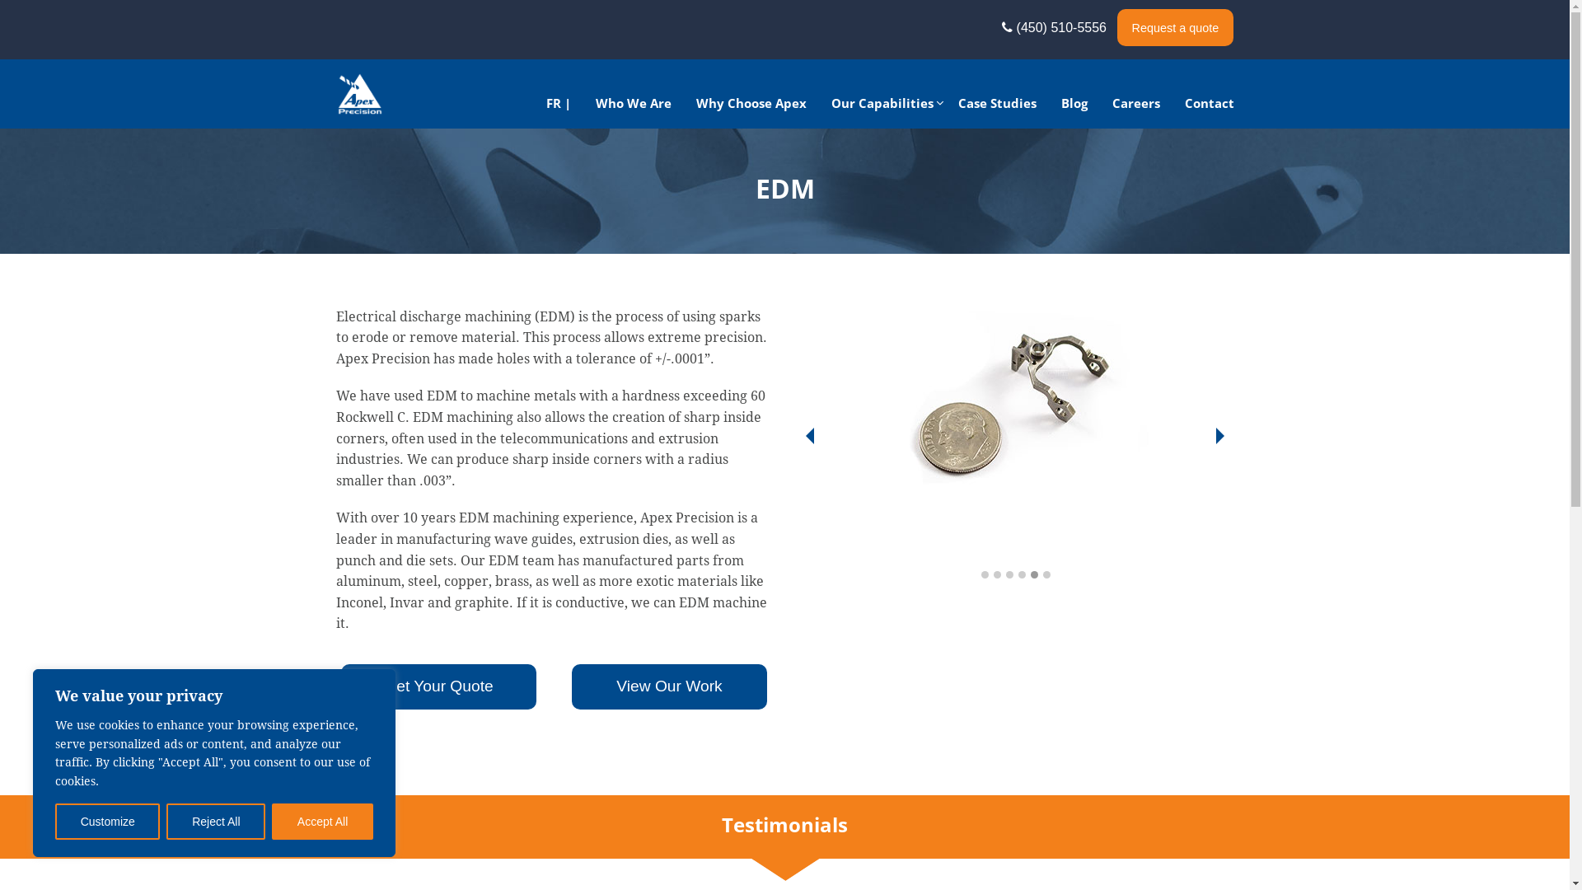 Image resolution: width=1582 pixels, height=890 pixels. I want to click on (450) 510-5556  , so click(1058, 28).